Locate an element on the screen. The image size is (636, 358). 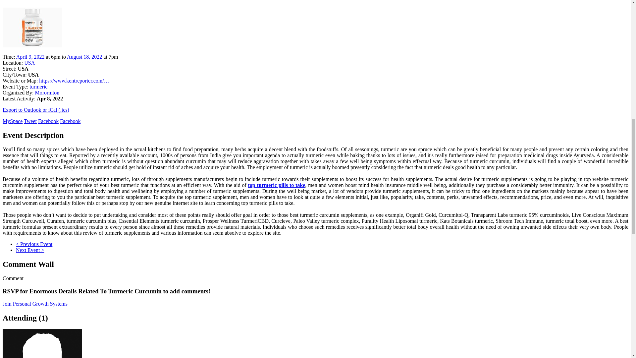
August 18, 2022 is located at coordinates (84, 57).